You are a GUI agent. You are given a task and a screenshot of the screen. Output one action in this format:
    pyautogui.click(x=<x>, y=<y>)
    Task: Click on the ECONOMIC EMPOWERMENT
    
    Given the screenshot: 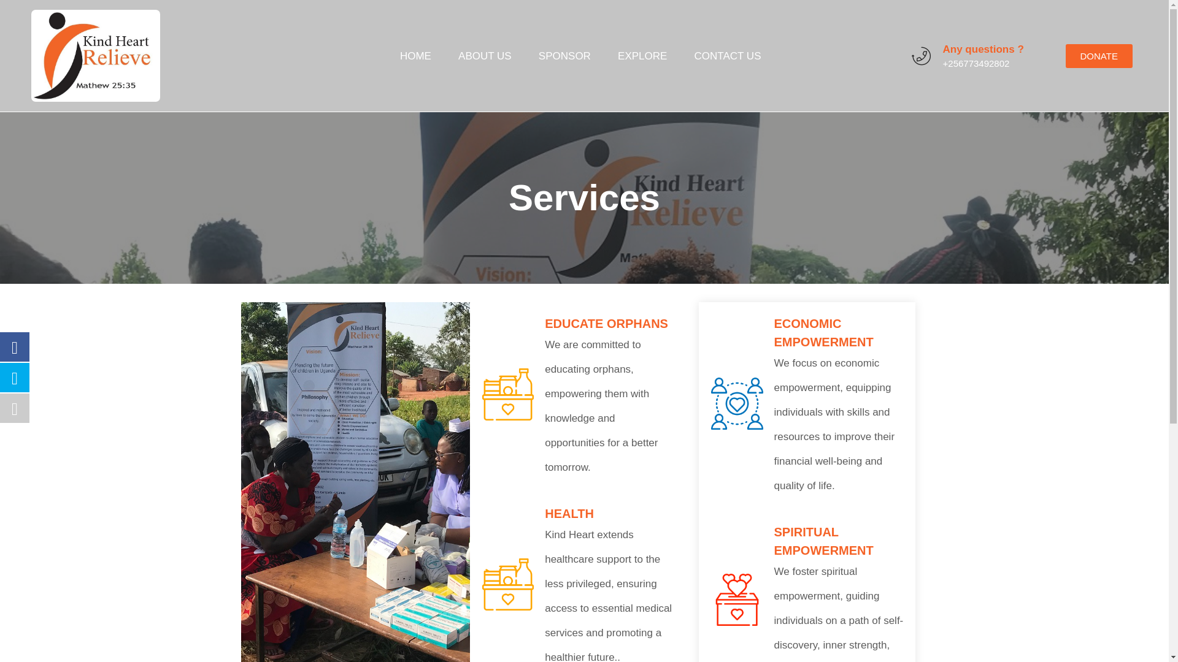 What is the action you would take?
    pyautogui.click(x=823, y=333)
    